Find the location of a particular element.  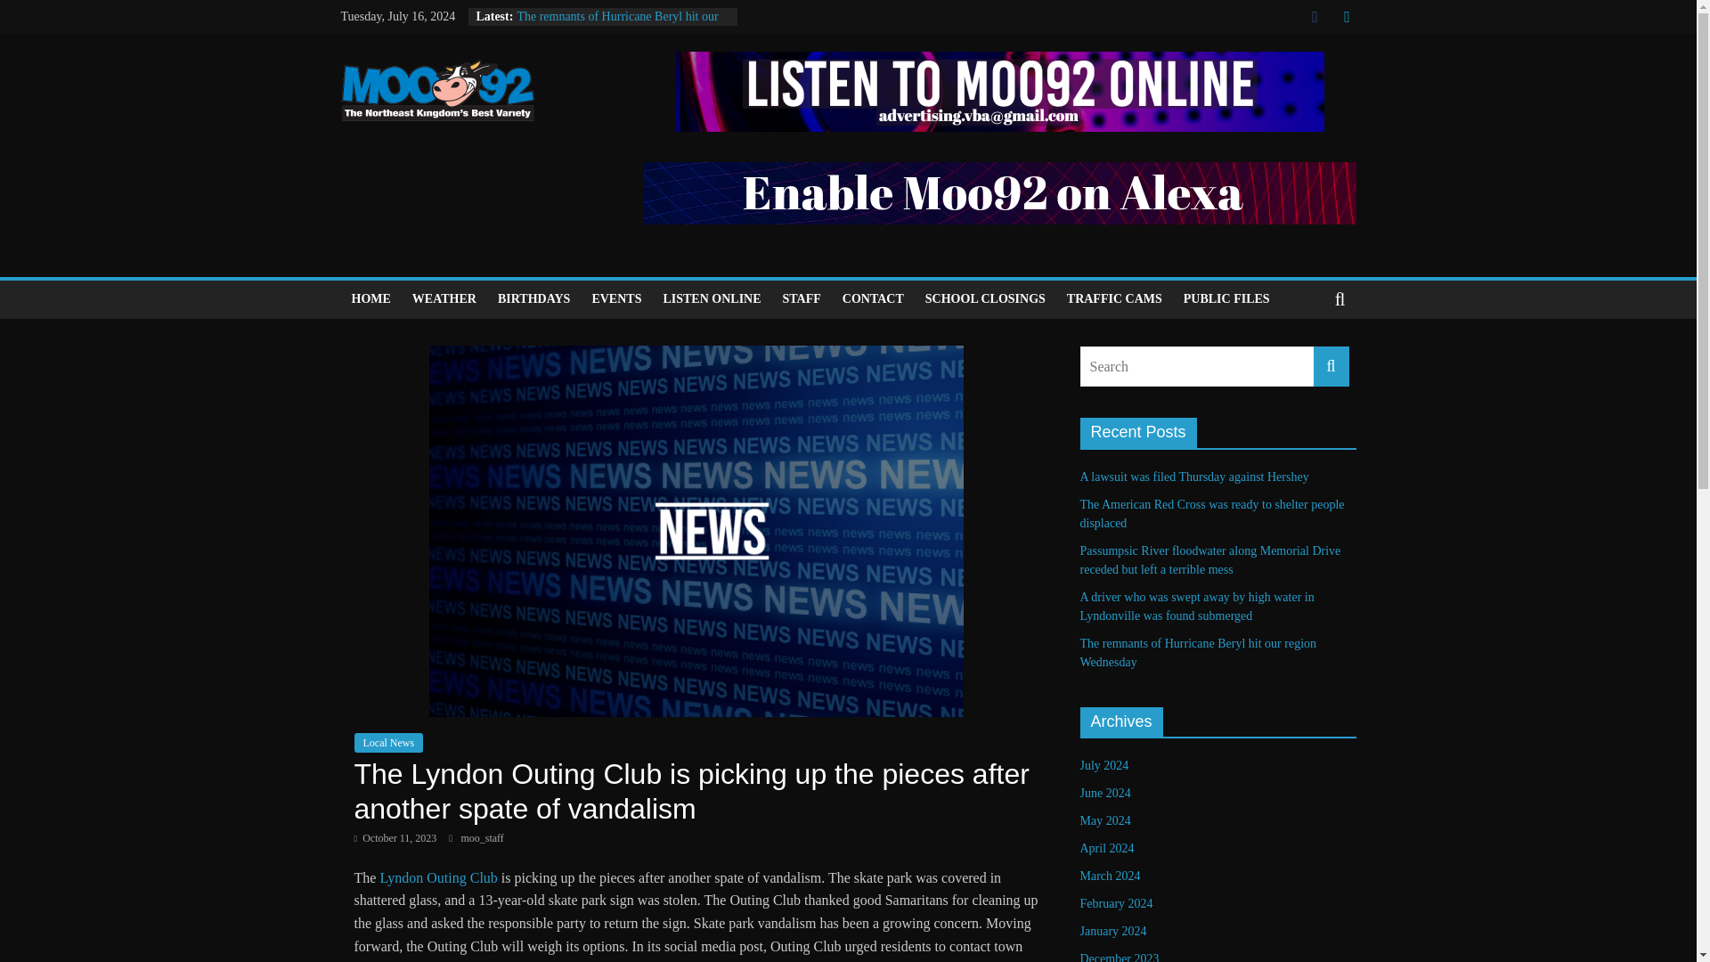

LISTEN ONLINE is located at coordinates (711, 299).